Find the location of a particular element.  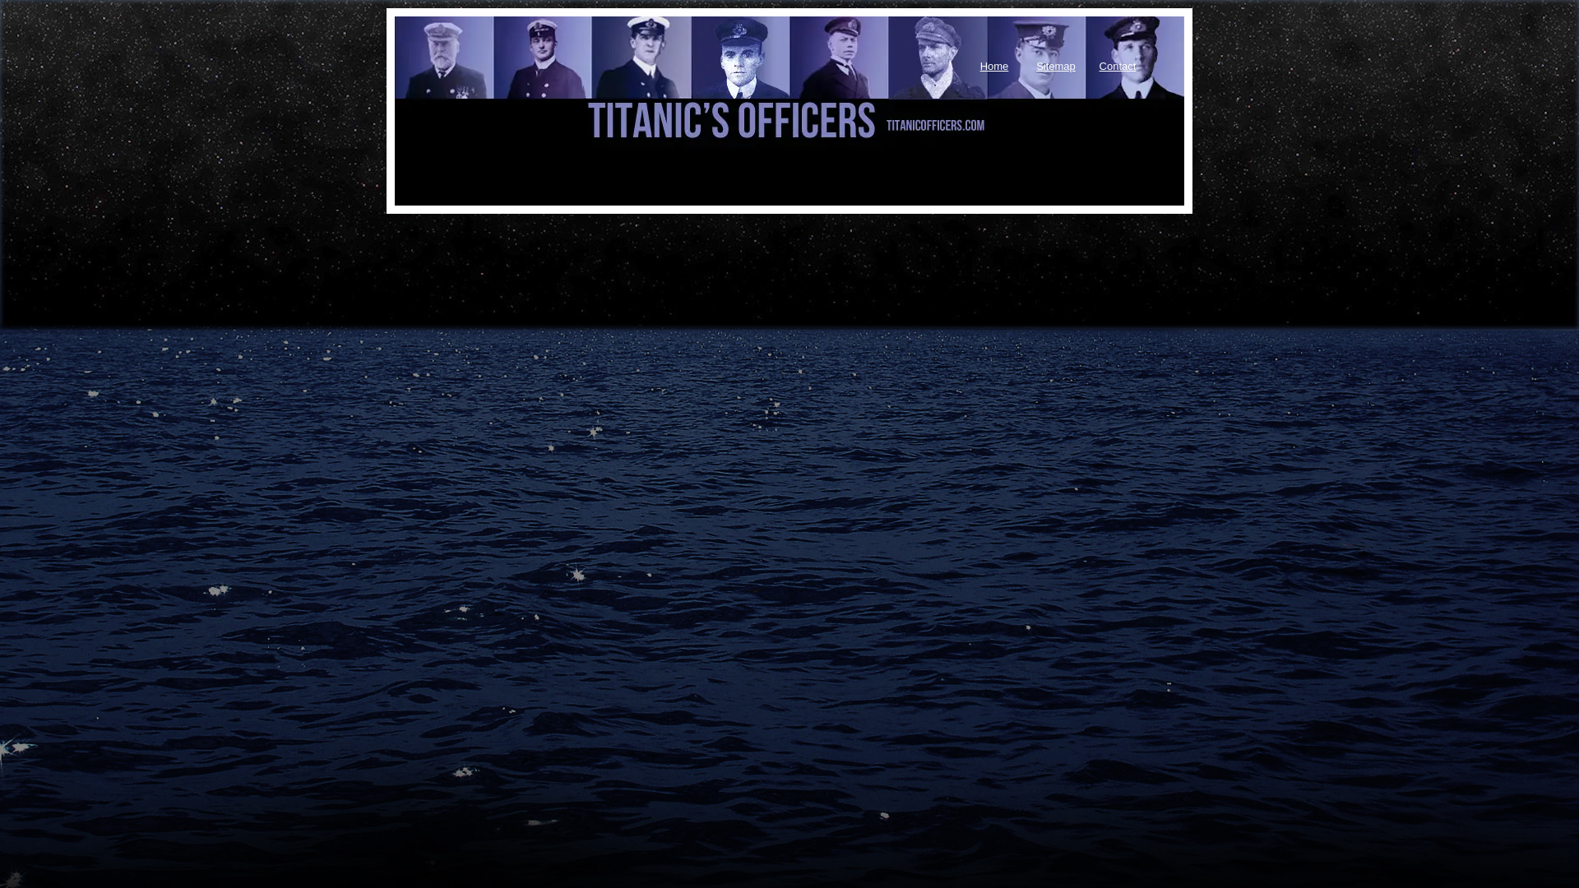

Sitemap is located at coordinates (1055, 61).